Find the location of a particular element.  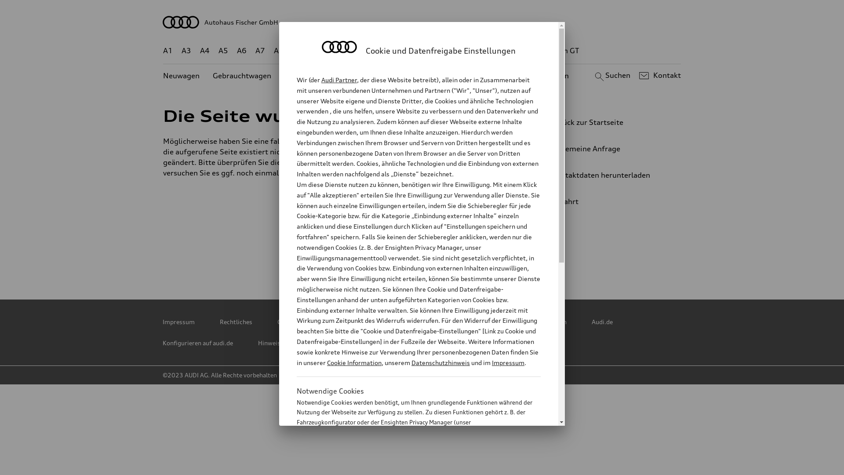

Instagram is located at coordinates (501, 258).